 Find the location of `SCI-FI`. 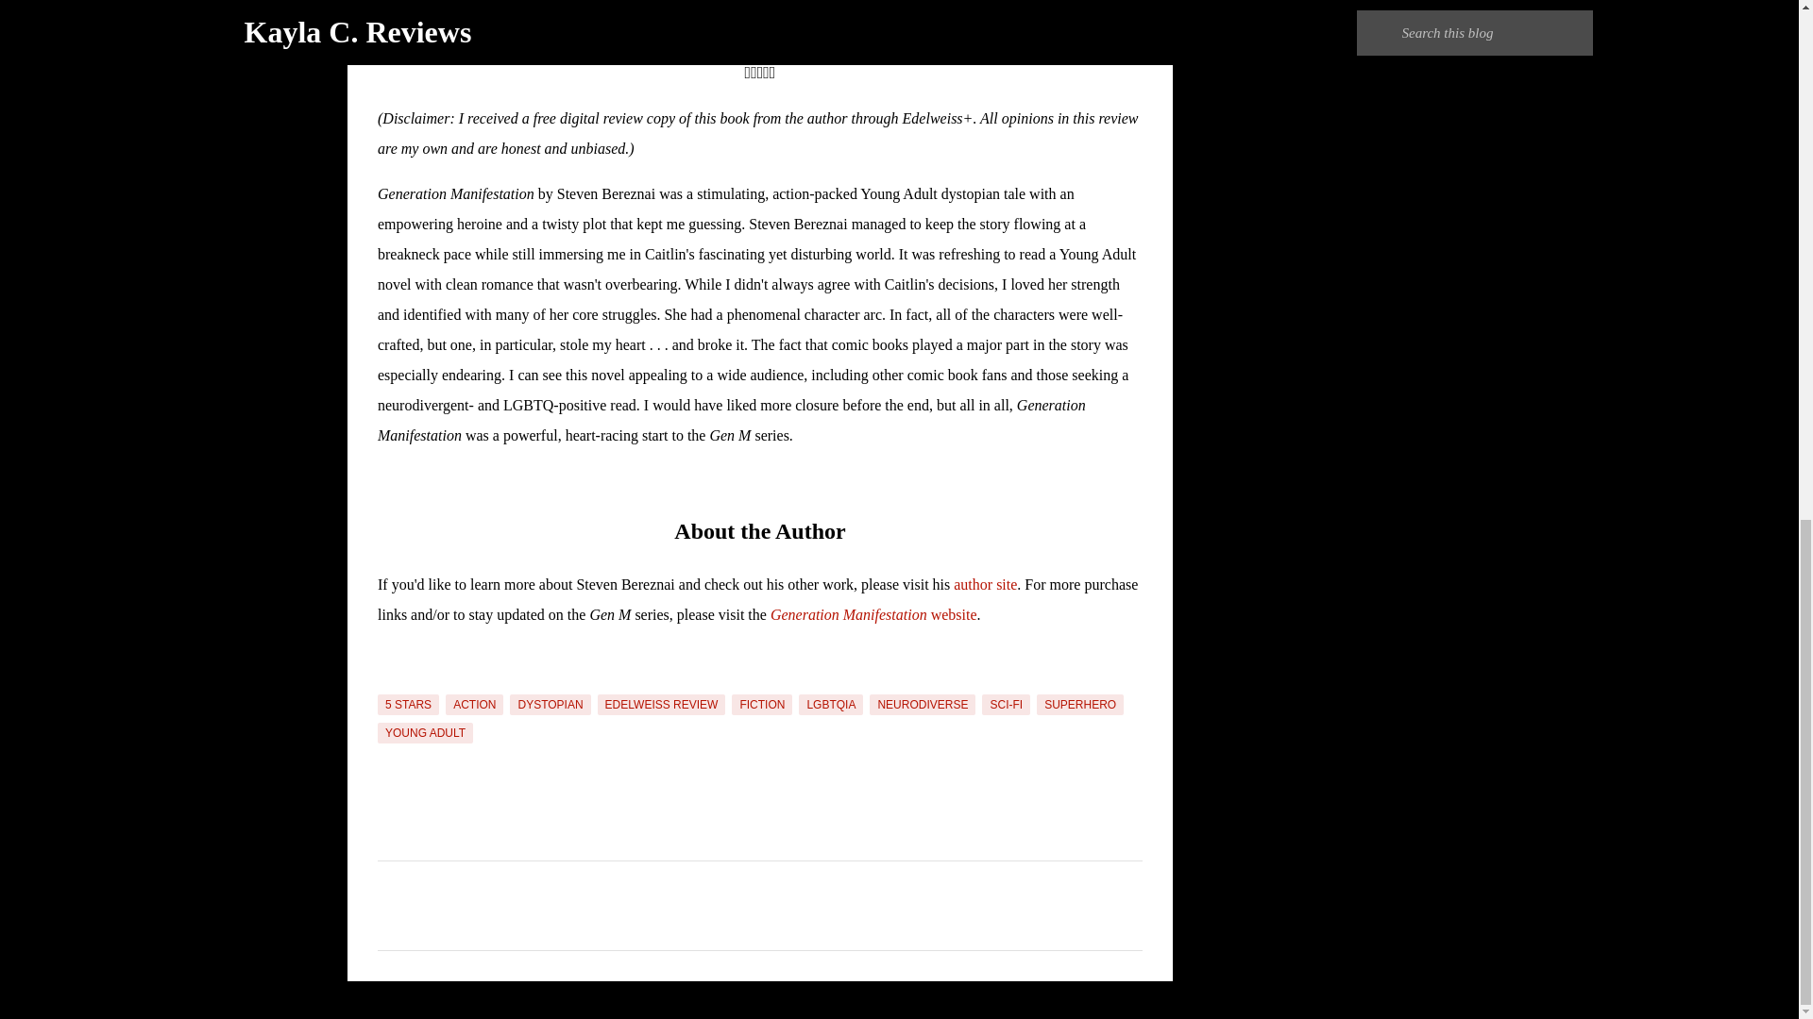

SCI-FI is located at coordinates (1006, 704).